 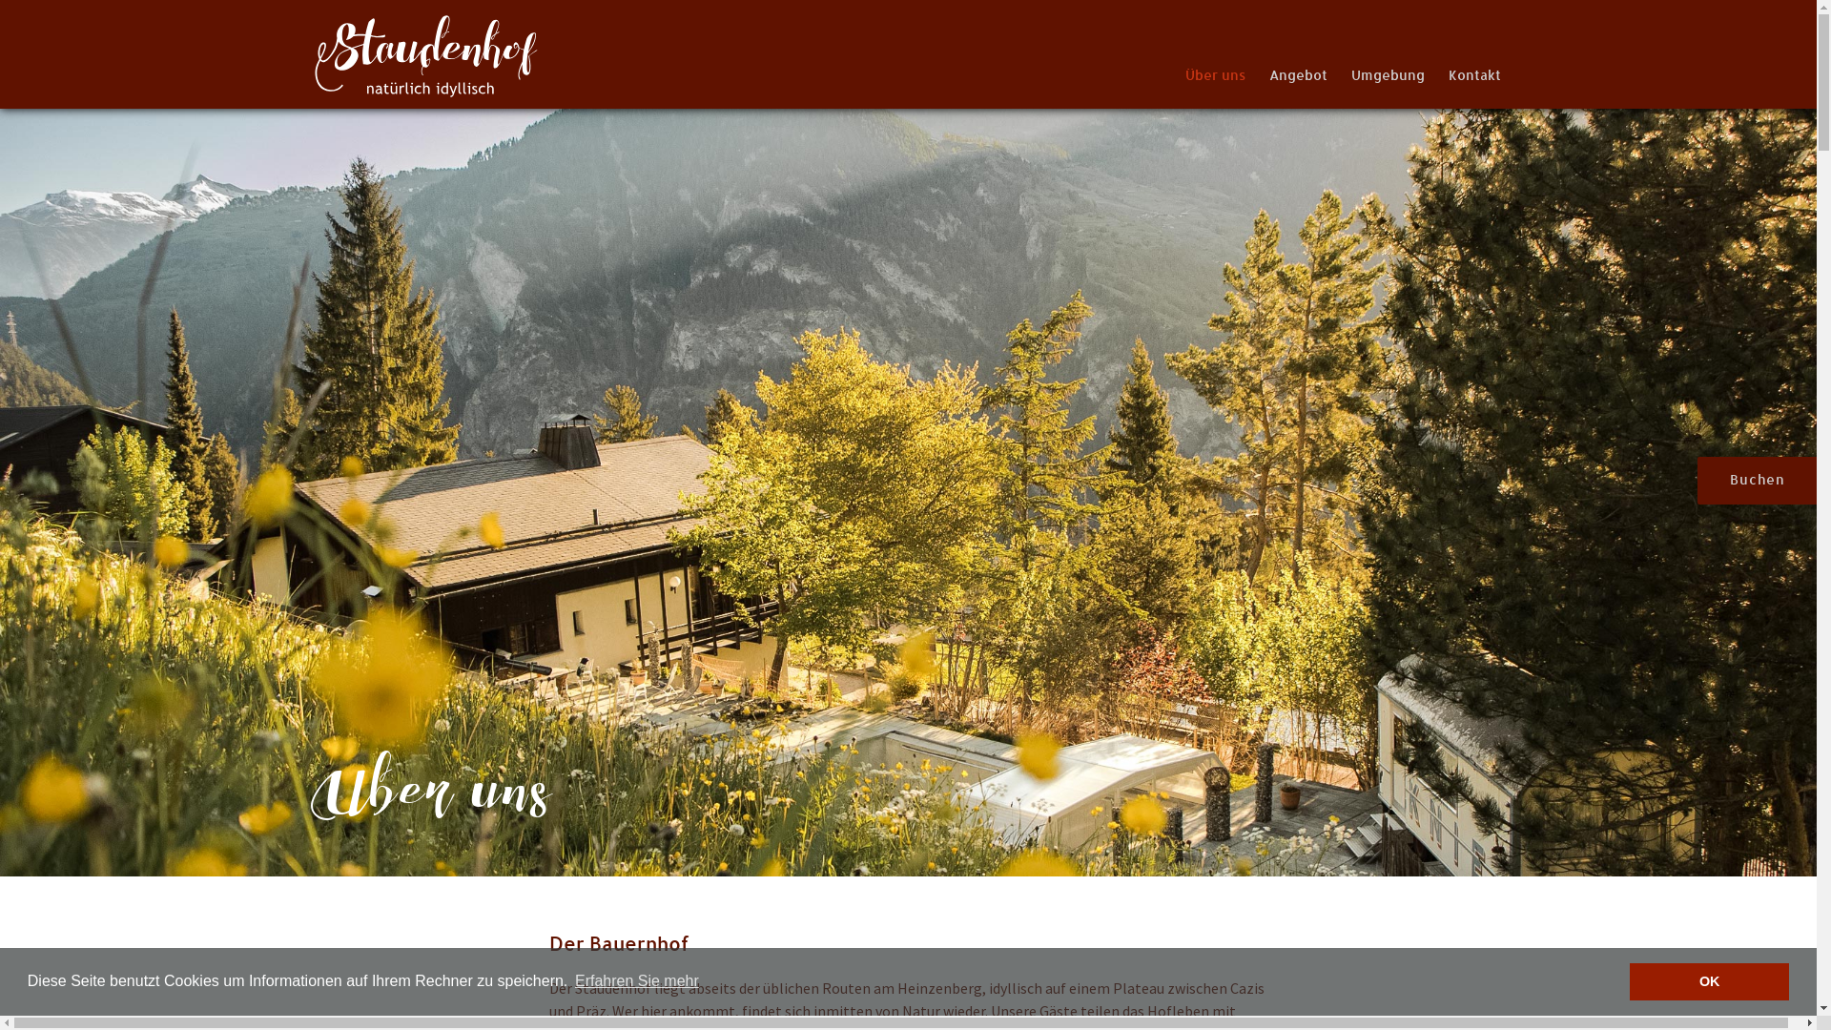 What do you see at coordinates (1389, 66) in the screenshot?
I see `Umgebung` at bounding box center [1389, 66].